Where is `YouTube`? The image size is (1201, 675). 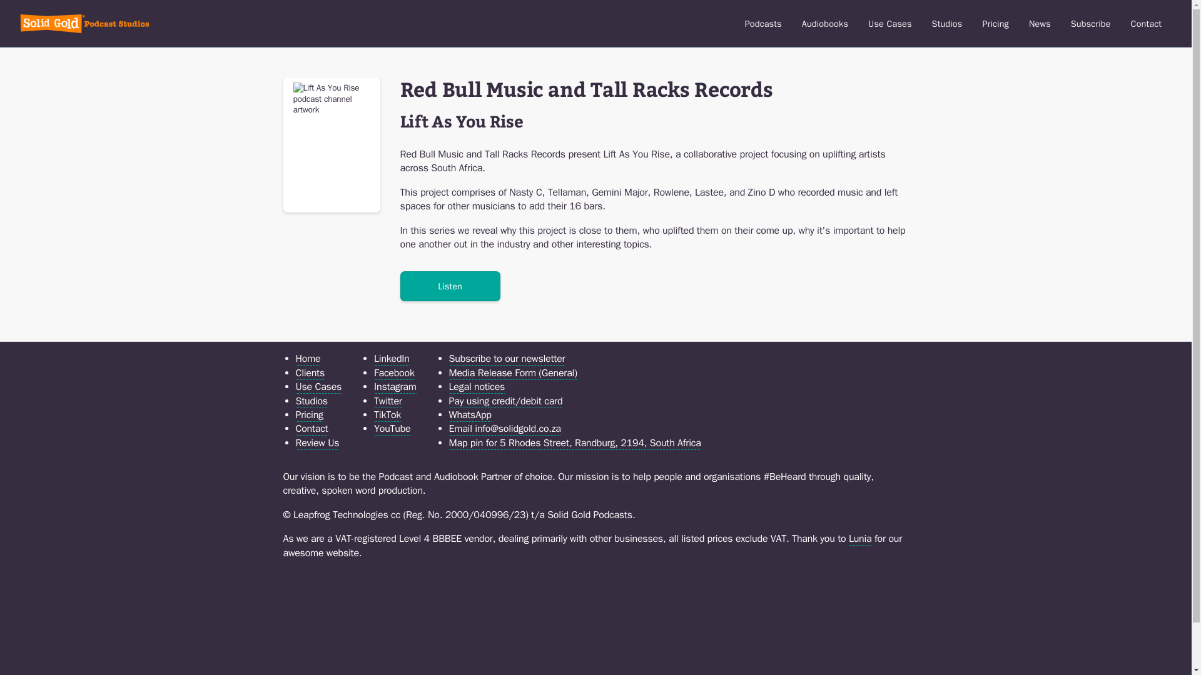
YouTube is located at coordinates (392, 429).